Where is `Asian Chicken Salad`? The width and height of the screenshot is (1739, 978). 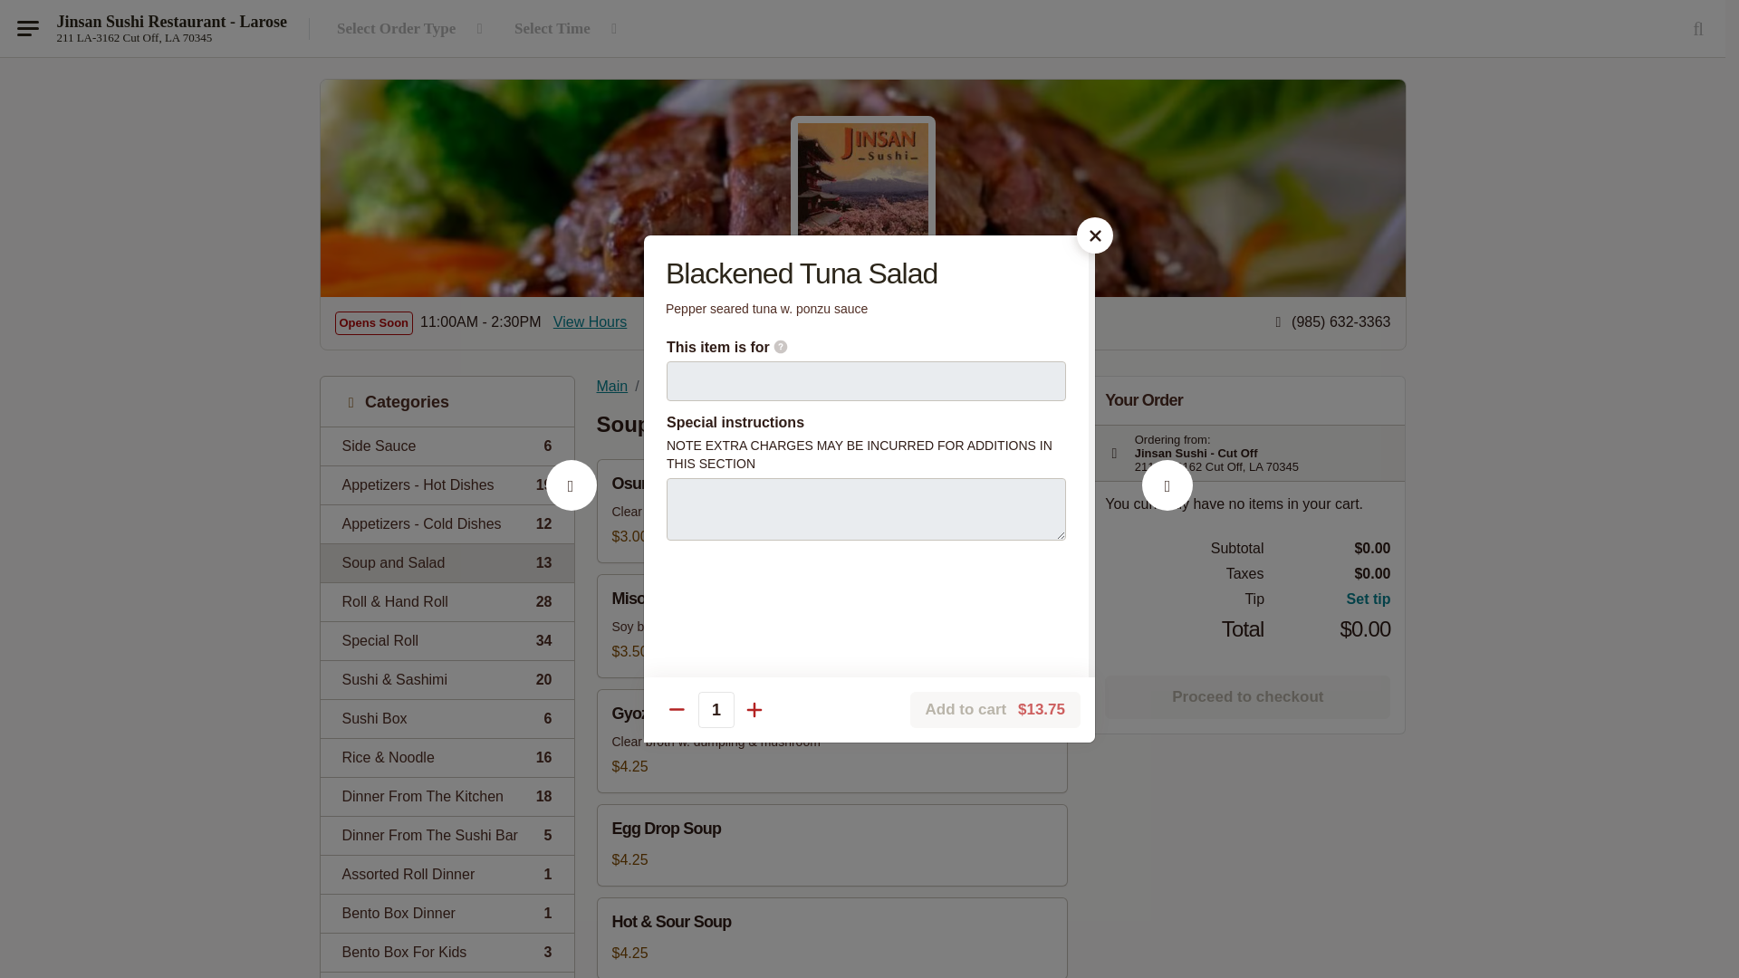
Asian Chicken Salad is located at coordinates (447, 835).